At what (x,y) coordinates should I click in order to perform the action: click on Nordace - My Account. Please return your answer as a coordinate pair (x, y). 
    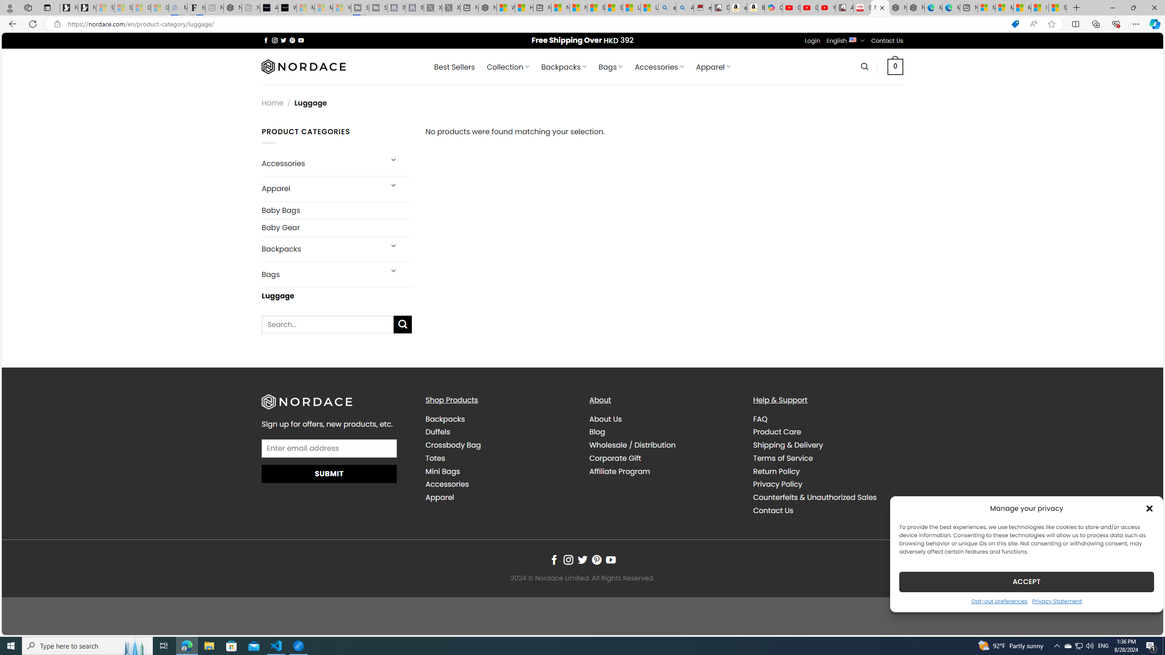
    Looking at the image, I should click on (487, 8).